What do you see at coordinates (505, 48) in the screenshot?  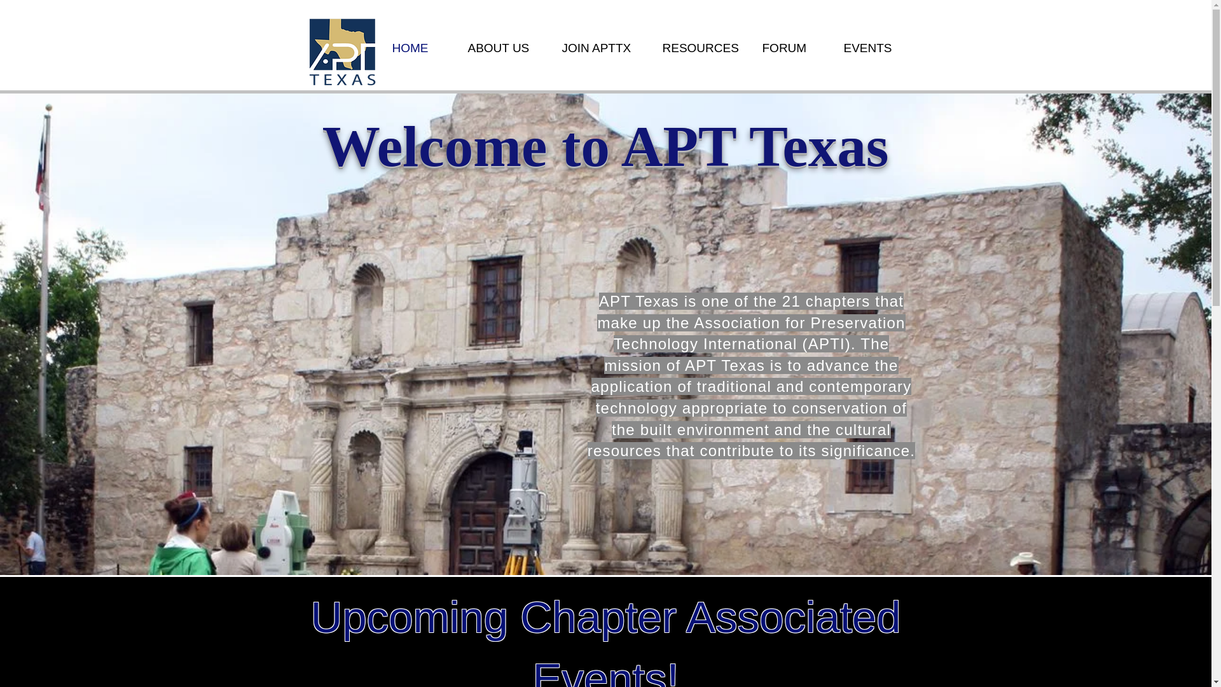 I see `ABOUT US` at bounding box center [505, 48].